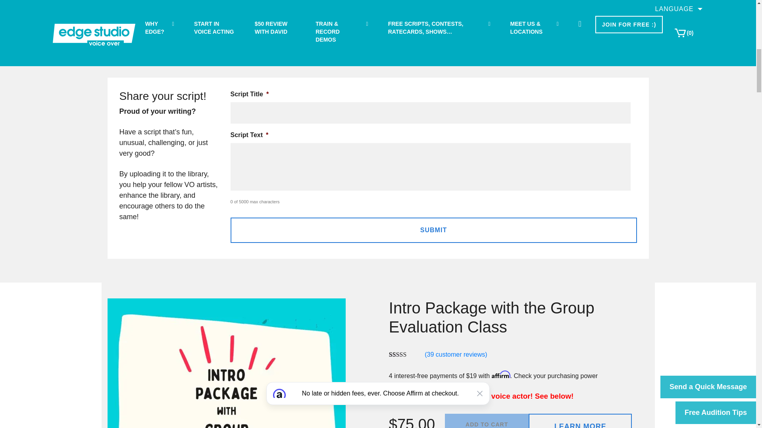  Describe the element at coordinates (226, 363) in the screenshot. I see `306B652C-6037-441E-9606-20F954D996B4` at that location.